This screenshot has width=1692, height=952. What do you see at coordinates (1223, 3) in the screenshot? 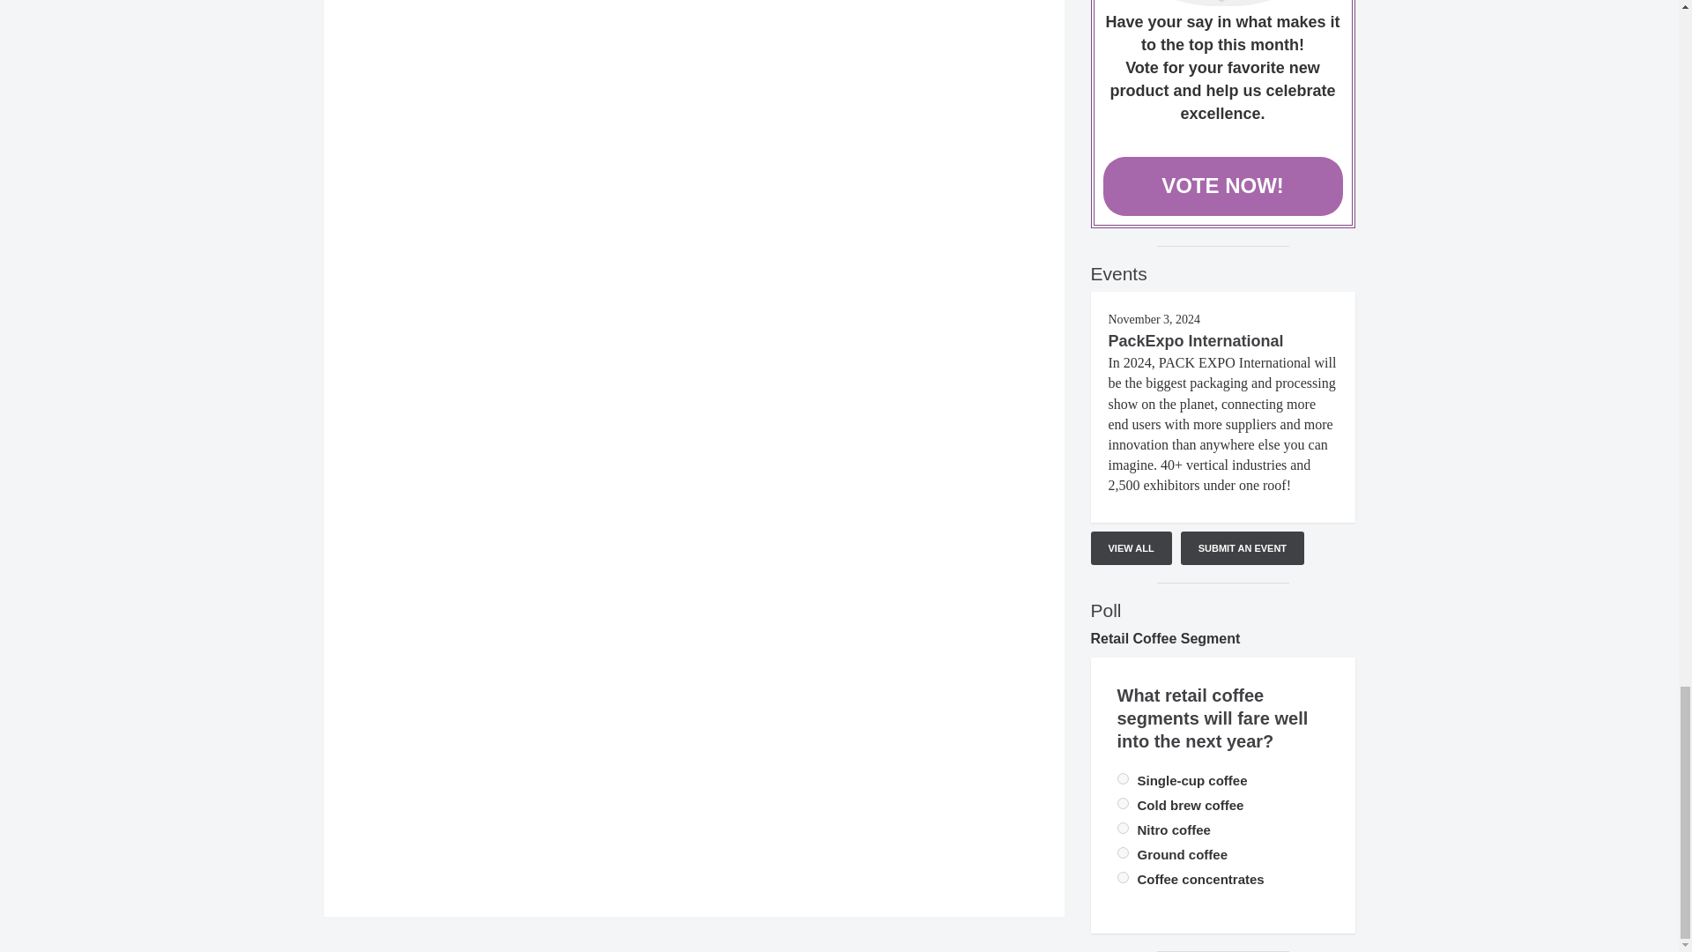
I see `Vote` at bounding box center [1223, 3].